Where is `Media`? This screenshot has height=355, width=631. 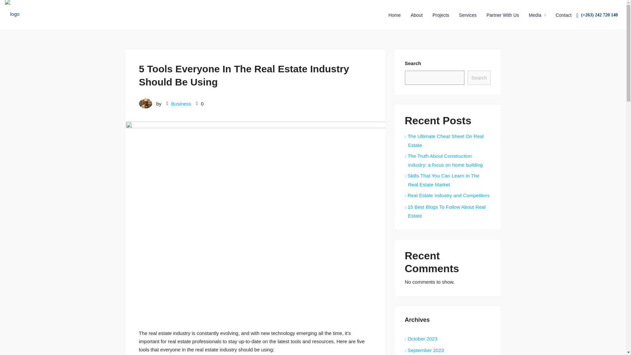
Media is located at coordinates (537, 15).